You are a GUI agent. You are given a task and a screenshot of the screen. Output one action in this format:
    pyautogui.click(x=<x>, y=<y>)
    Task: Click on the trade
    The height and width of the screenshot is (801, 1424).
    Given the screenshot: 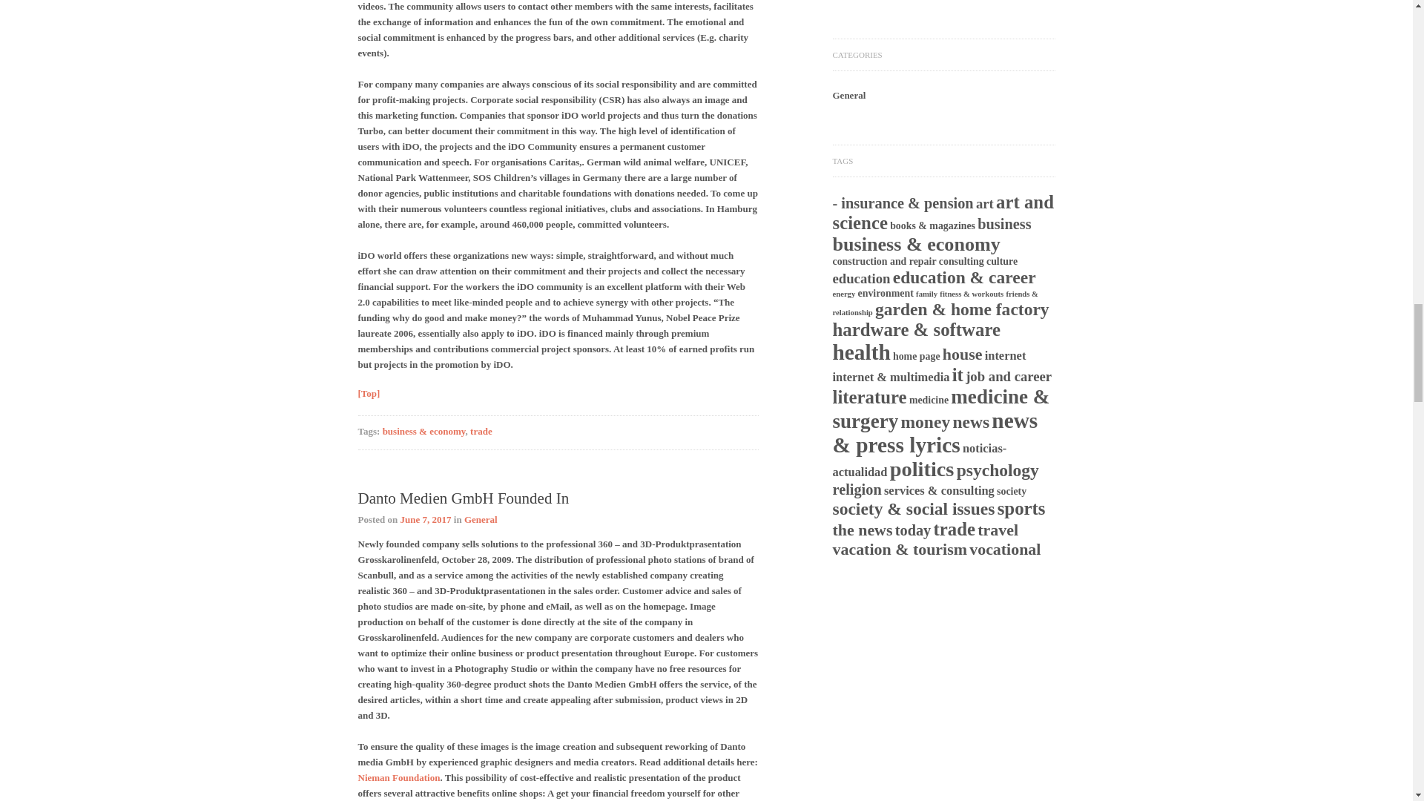 What is the action you would take?
    pyautogui.click(x=481, y=430)
    